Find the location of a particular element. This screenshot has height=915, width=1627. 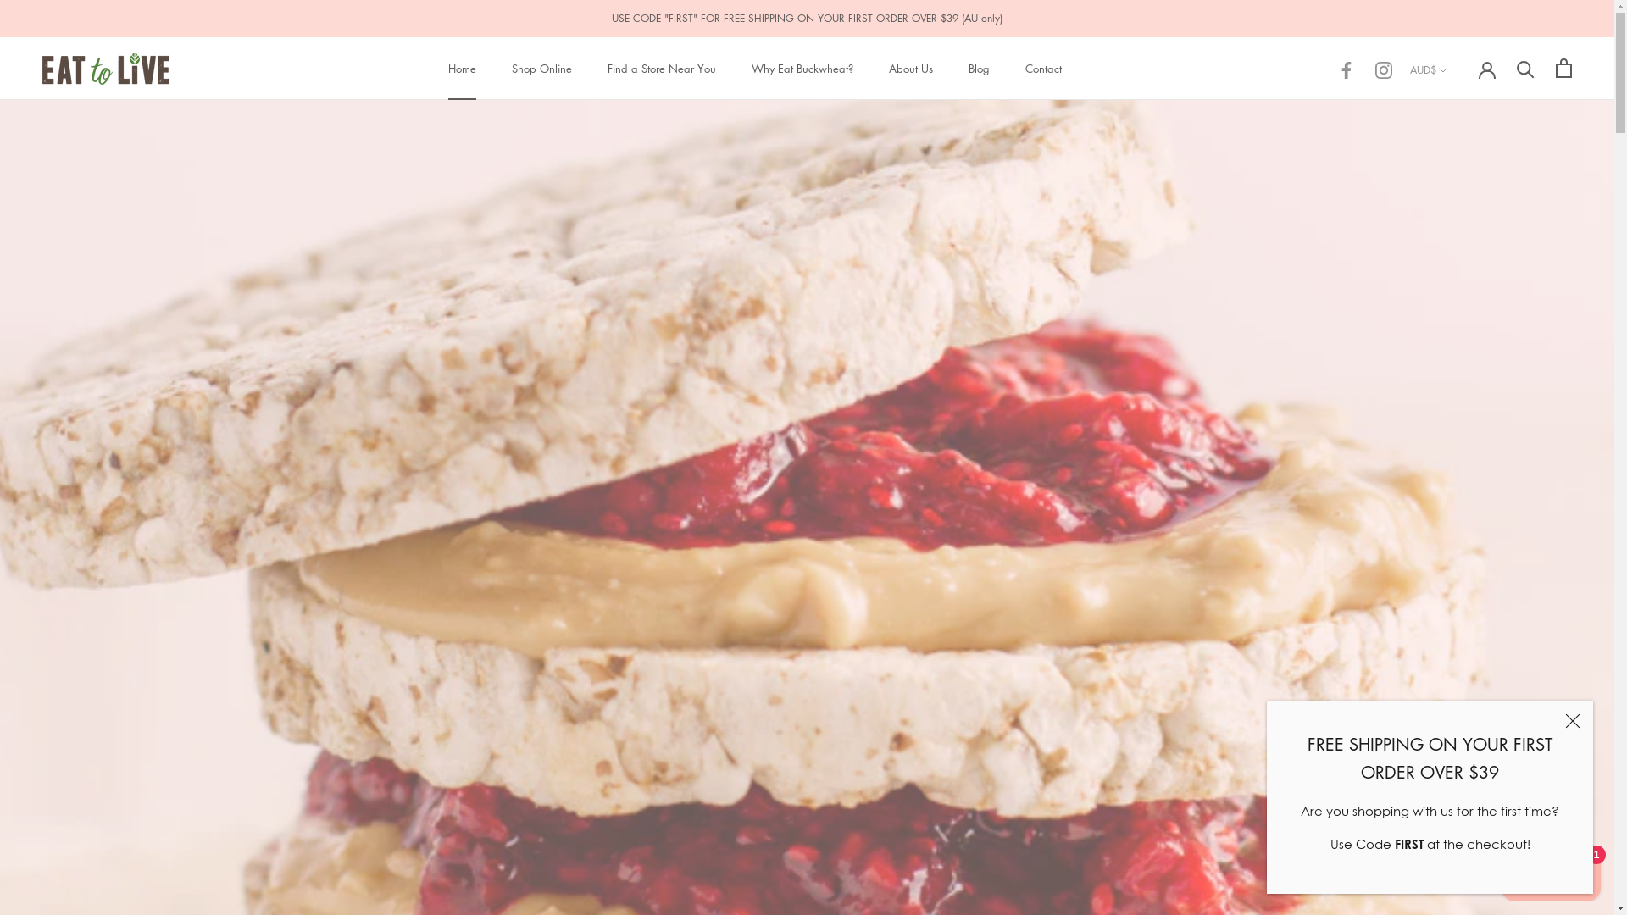

CDF is located at coordinates (1460, 588).